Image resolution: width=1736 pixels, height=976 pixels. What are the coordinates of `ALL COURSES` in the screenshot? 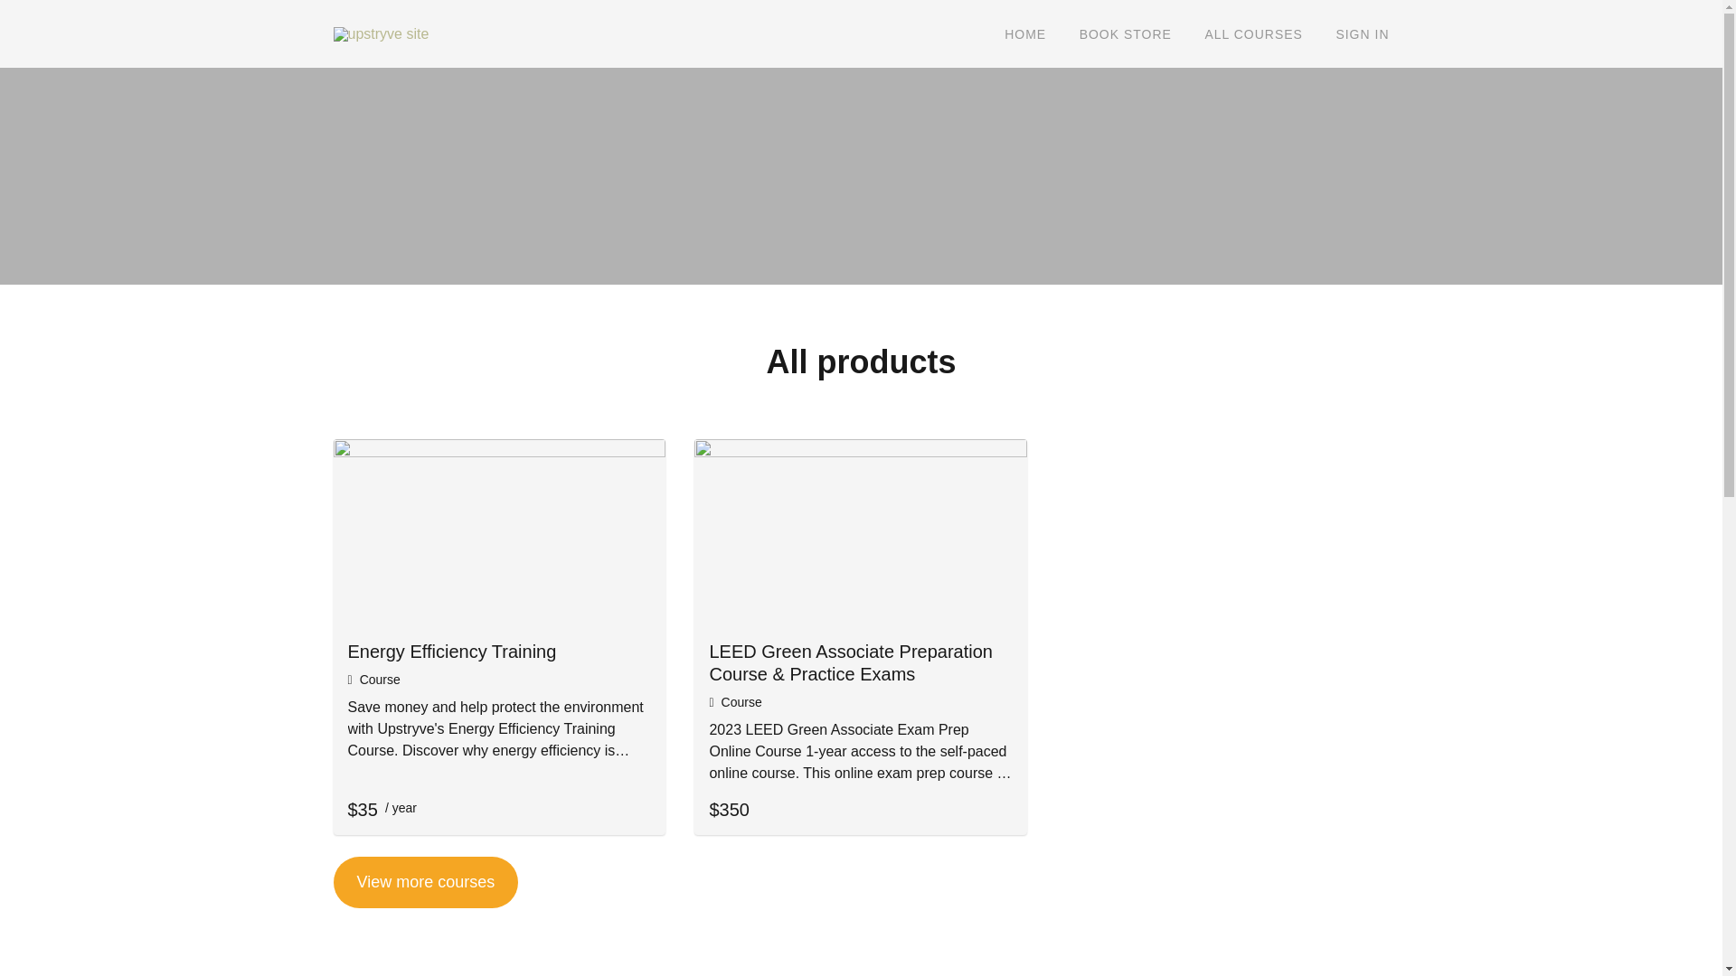 It's located at (1253, 34).